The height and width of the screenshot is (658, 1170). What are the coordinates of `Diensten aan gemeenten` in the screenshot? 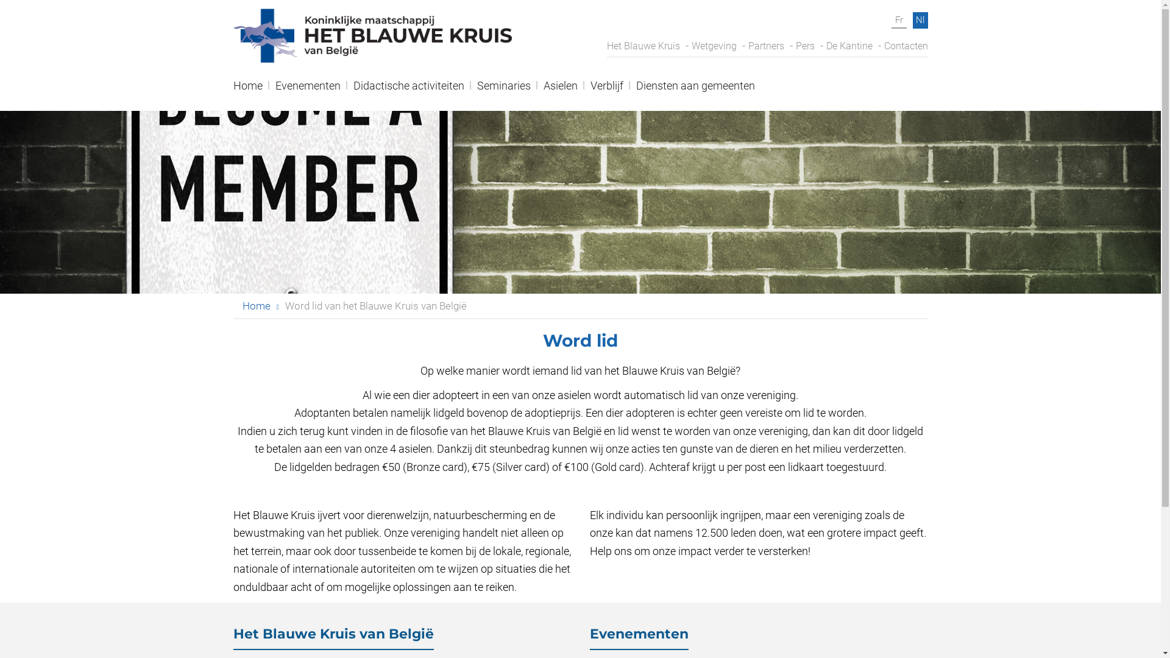 It's located at (696, 90).